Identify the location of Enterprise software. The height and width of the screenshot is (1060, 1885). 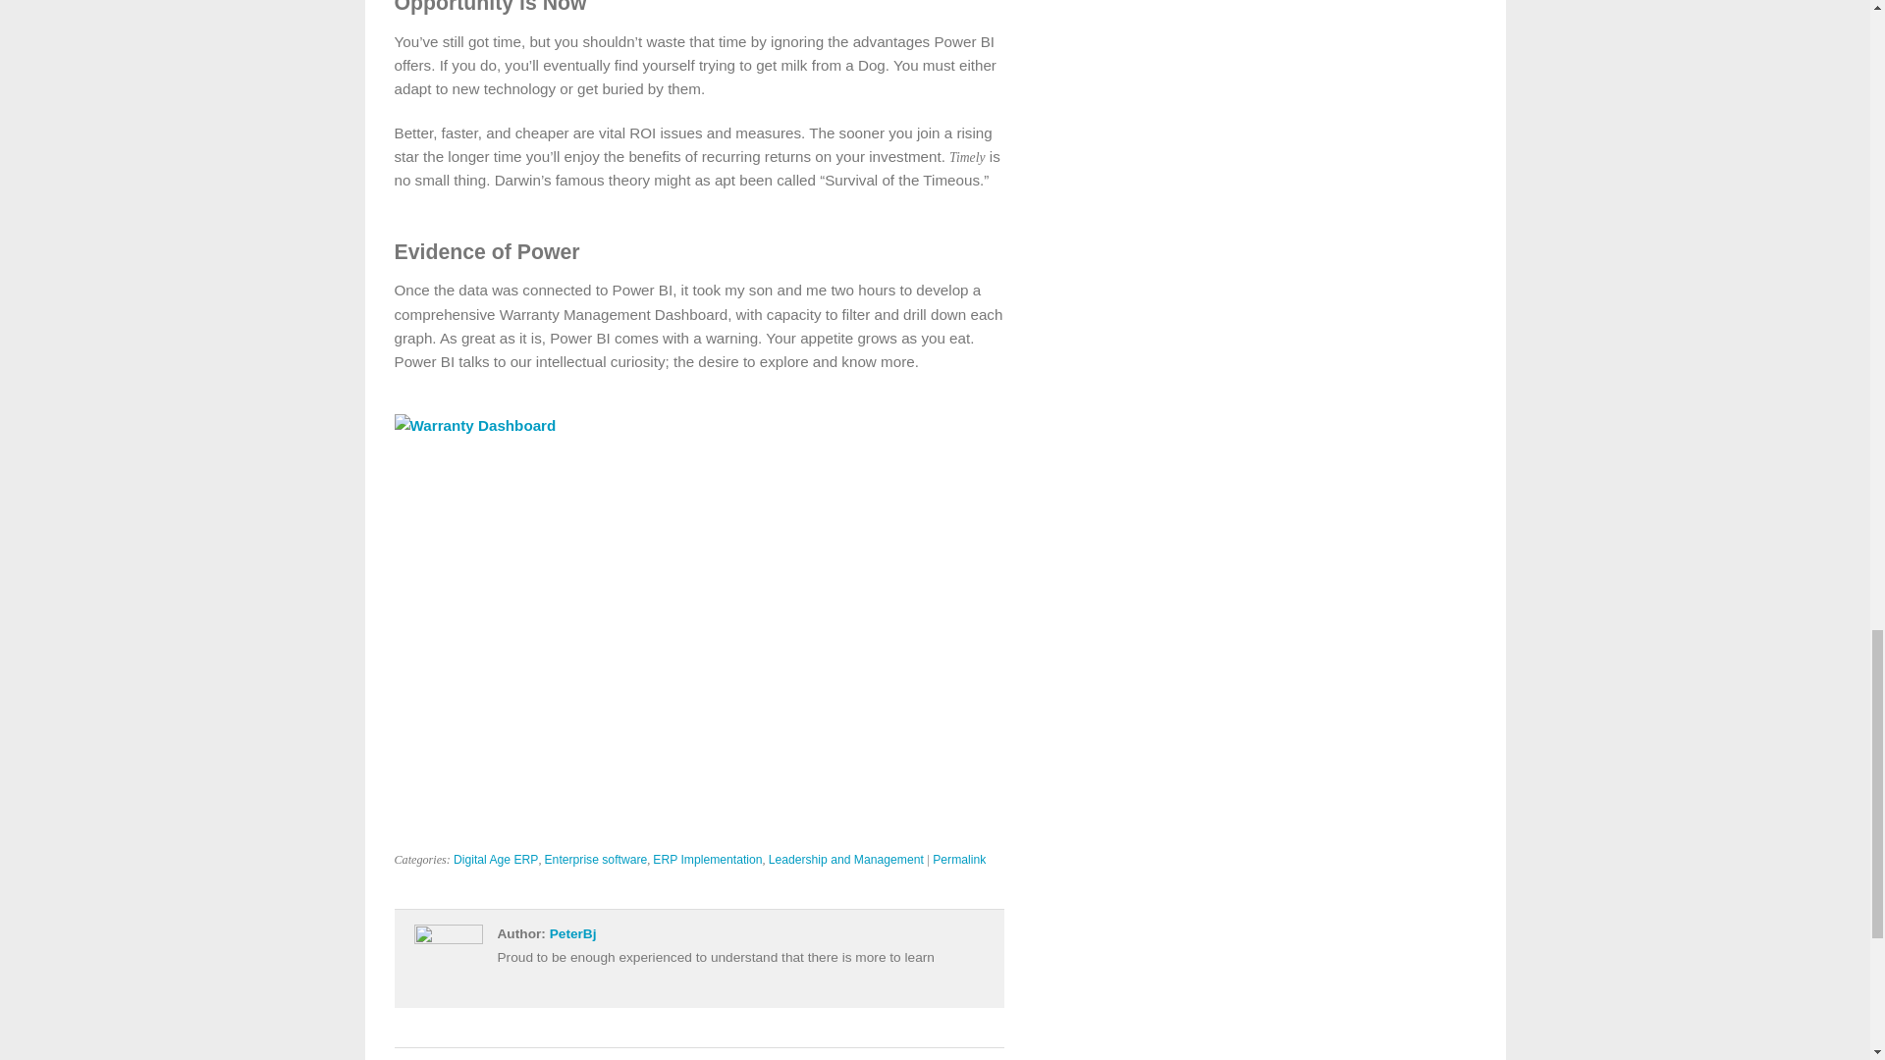
(596, 860).